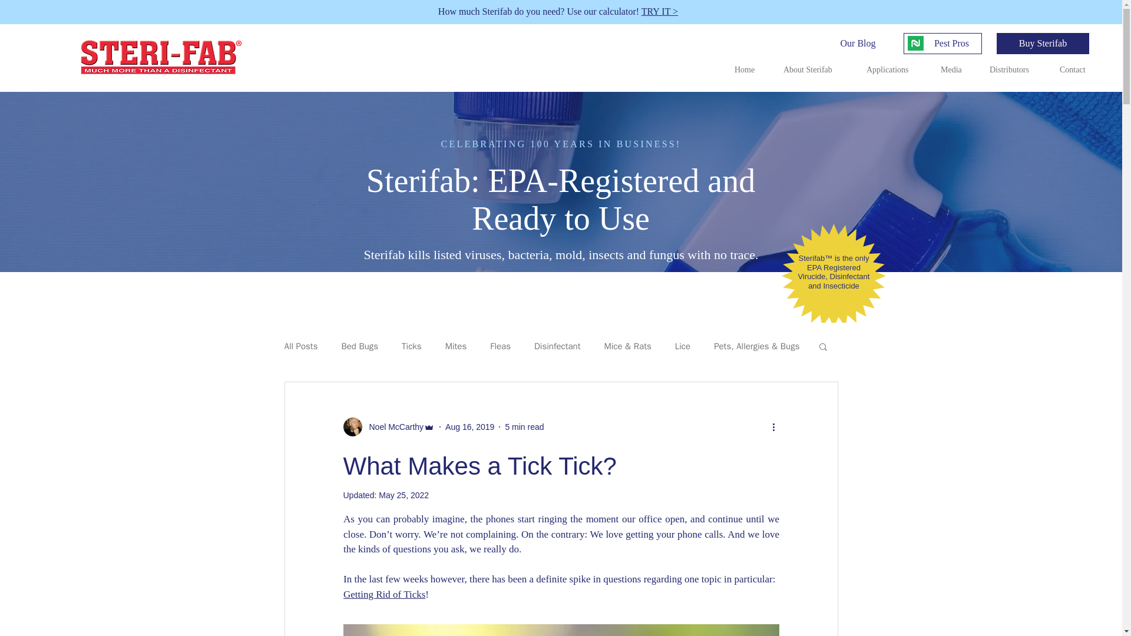 The image size is (1131, 636). I want to click on Mites, so click(456, 346).